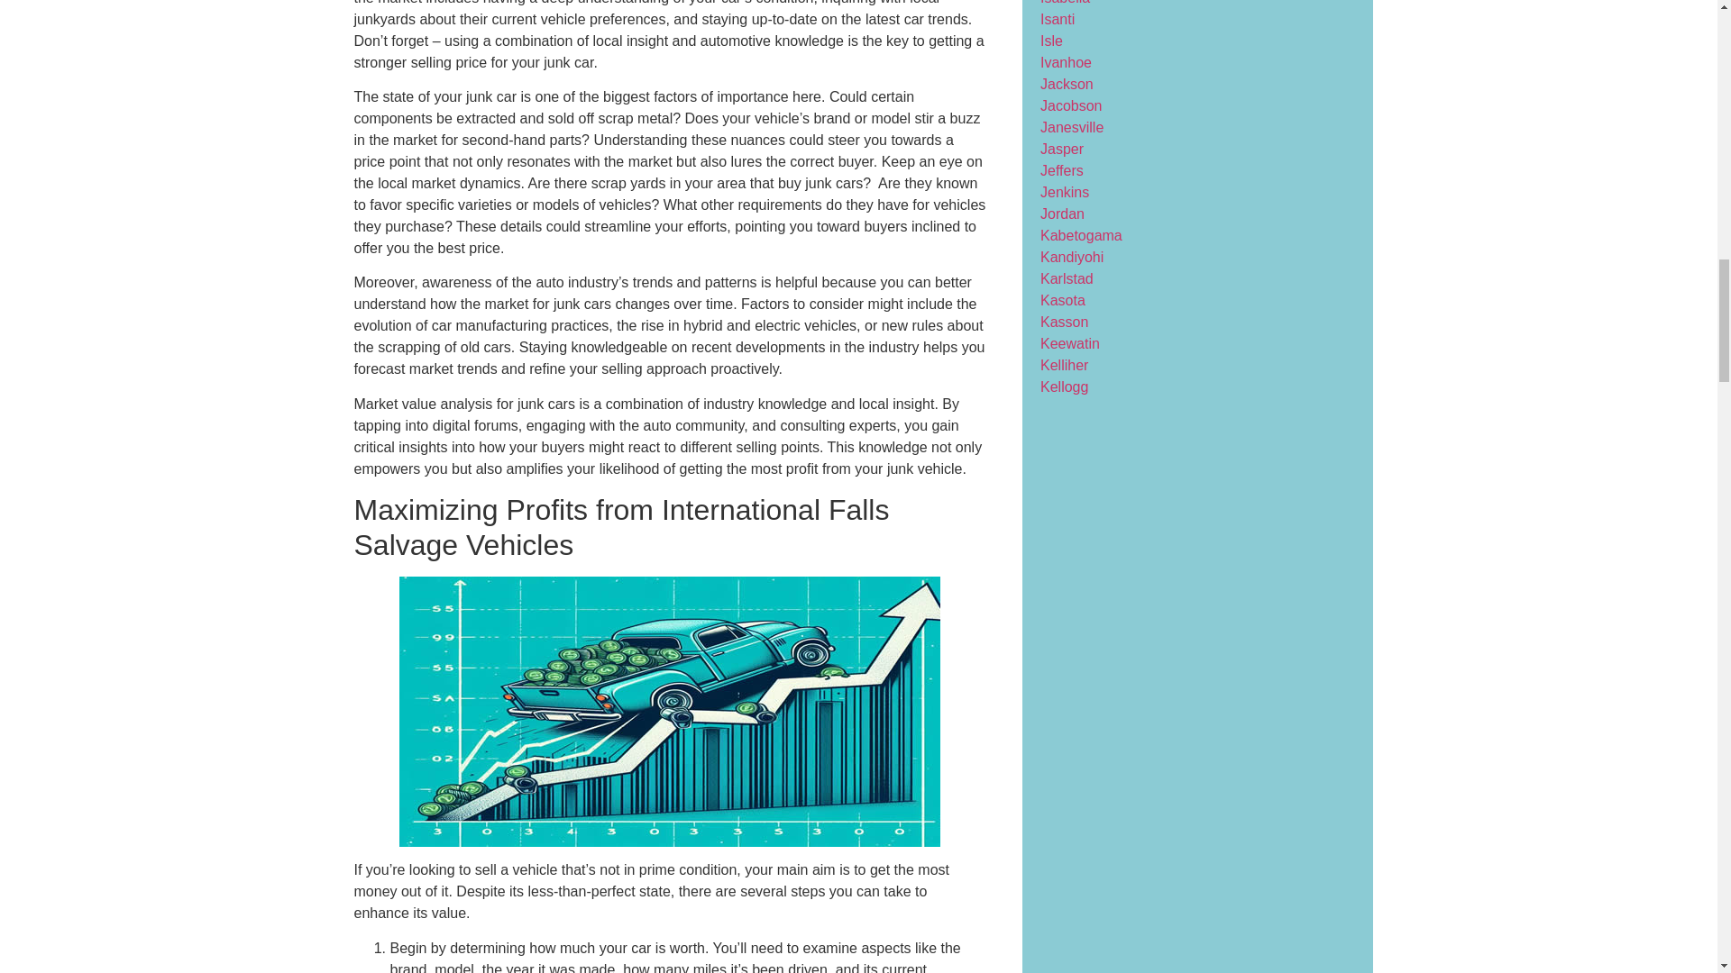 The image size is (1731, 973). I want to click on Jackson, so click(1067, 84).